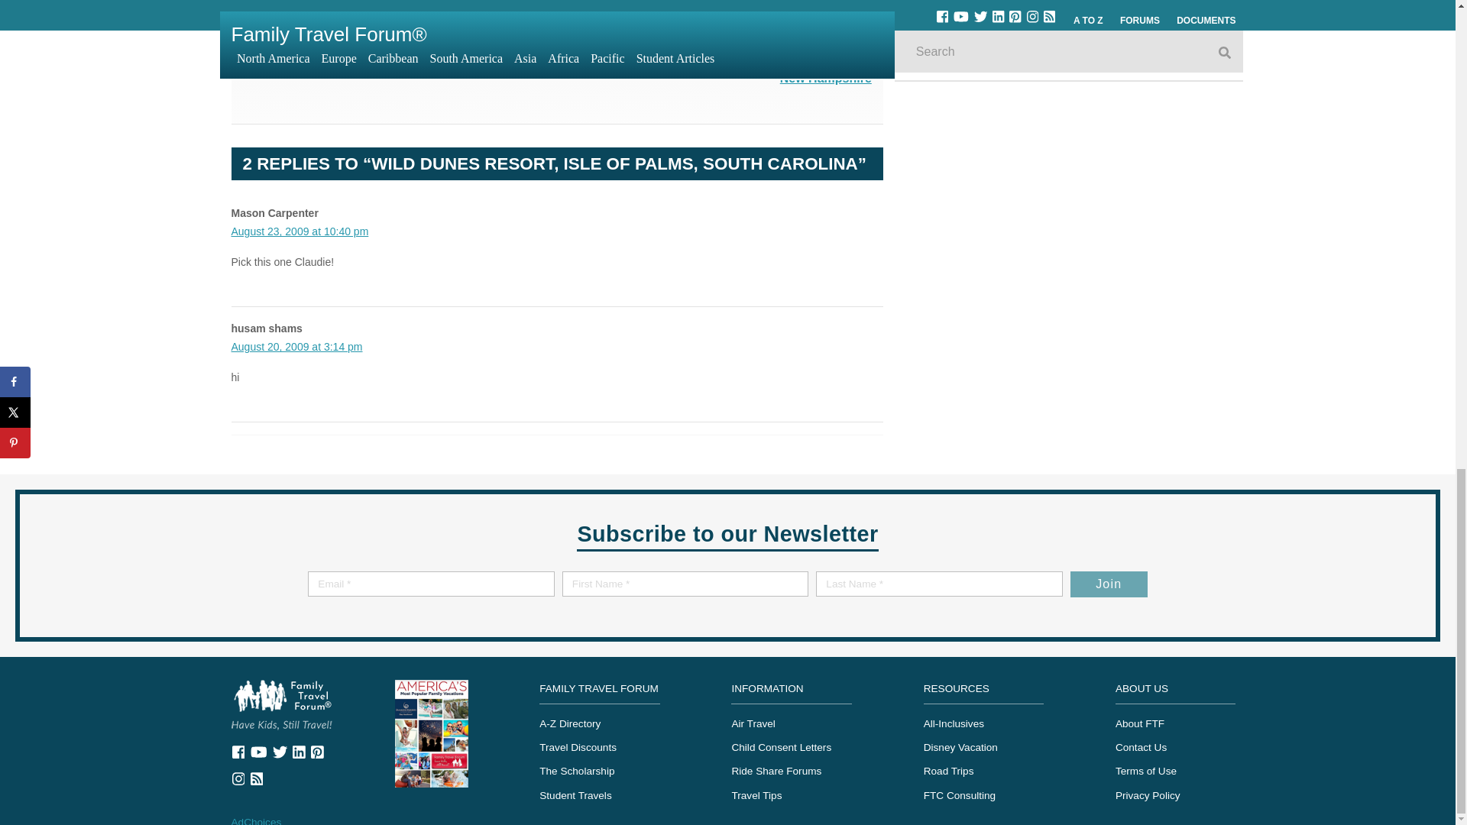 The height and width of the screenshot is (825, 1467). I want to click on My Family Travels, so click(281, 704).